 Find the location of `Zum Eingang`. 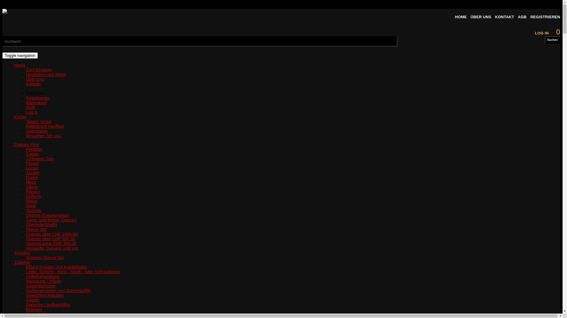

Zum Eingang is located at coordinates (39, 70).